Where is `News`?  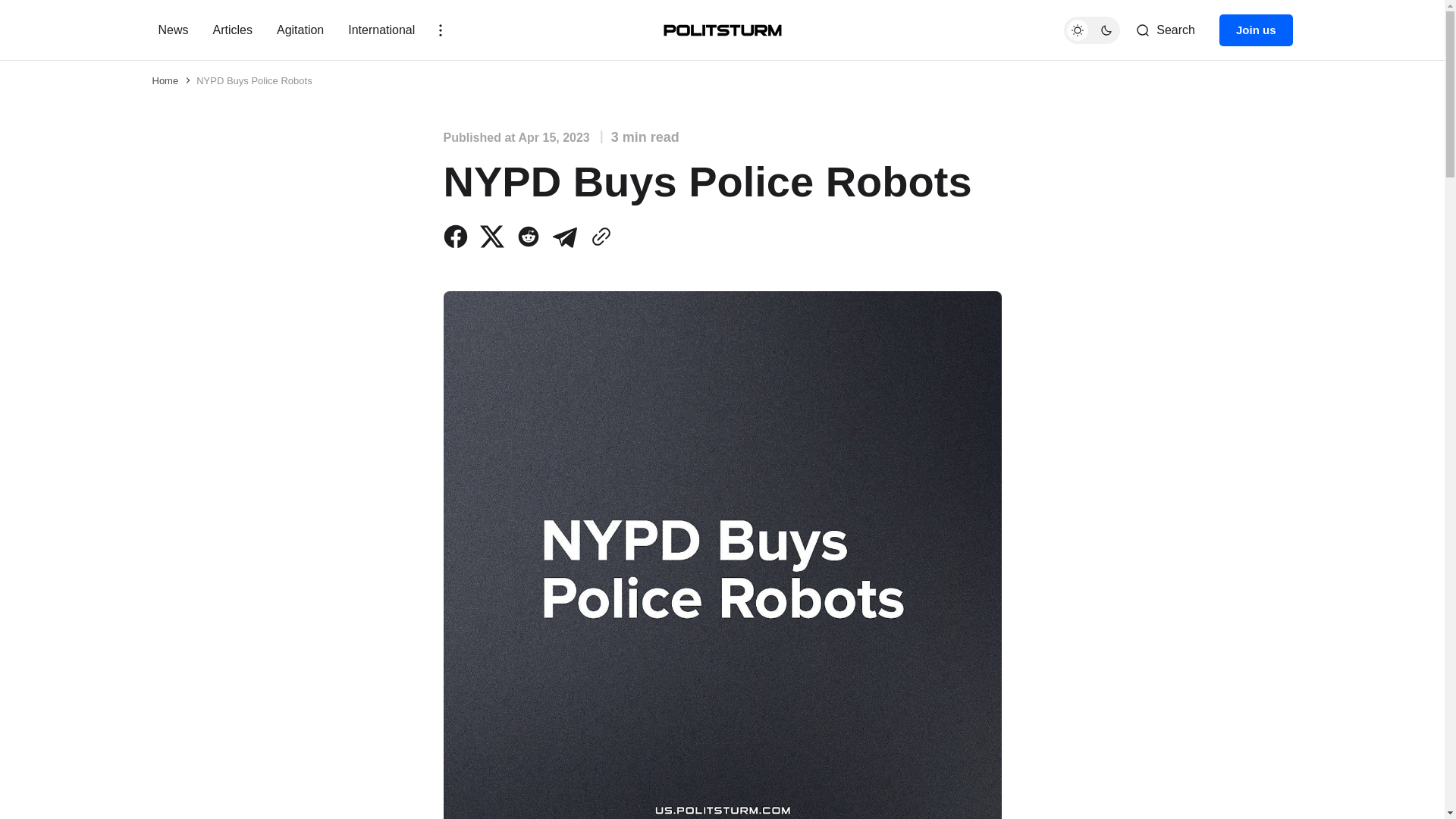
News is located at coordinates (176, 30).